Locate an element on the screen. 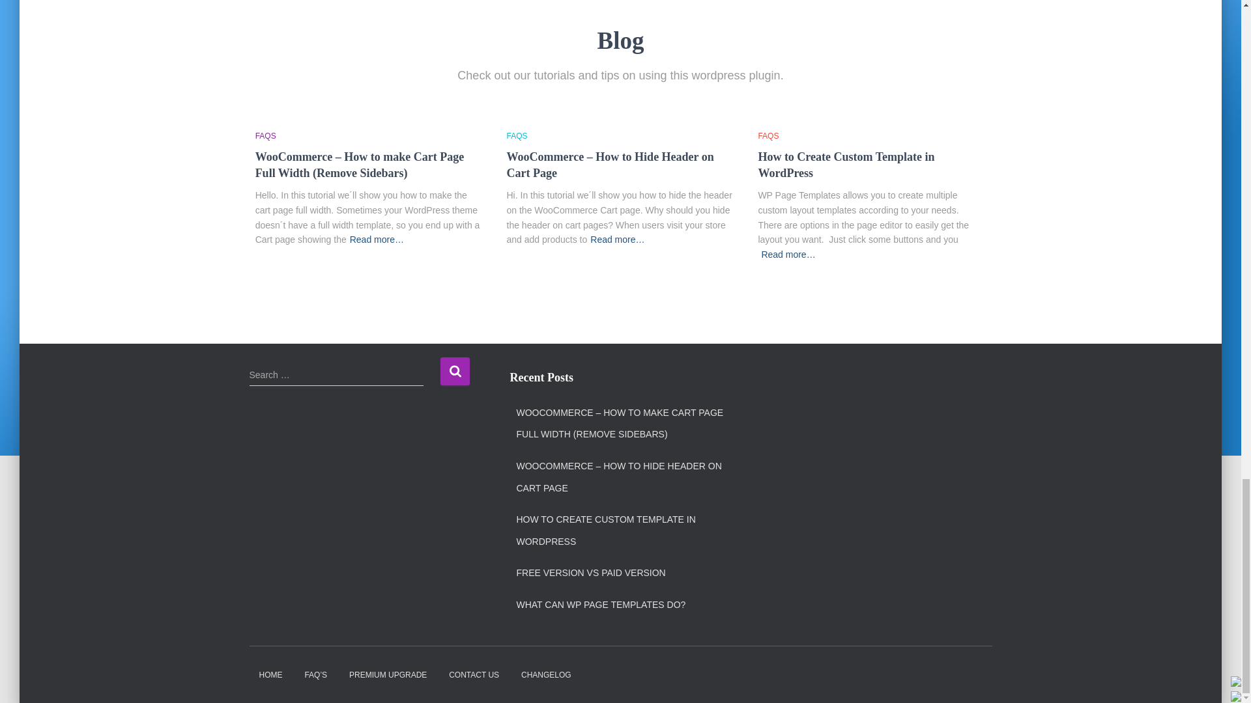 This screenshot has height=703, width=1251. HOME is located at coordinates (270, 675).